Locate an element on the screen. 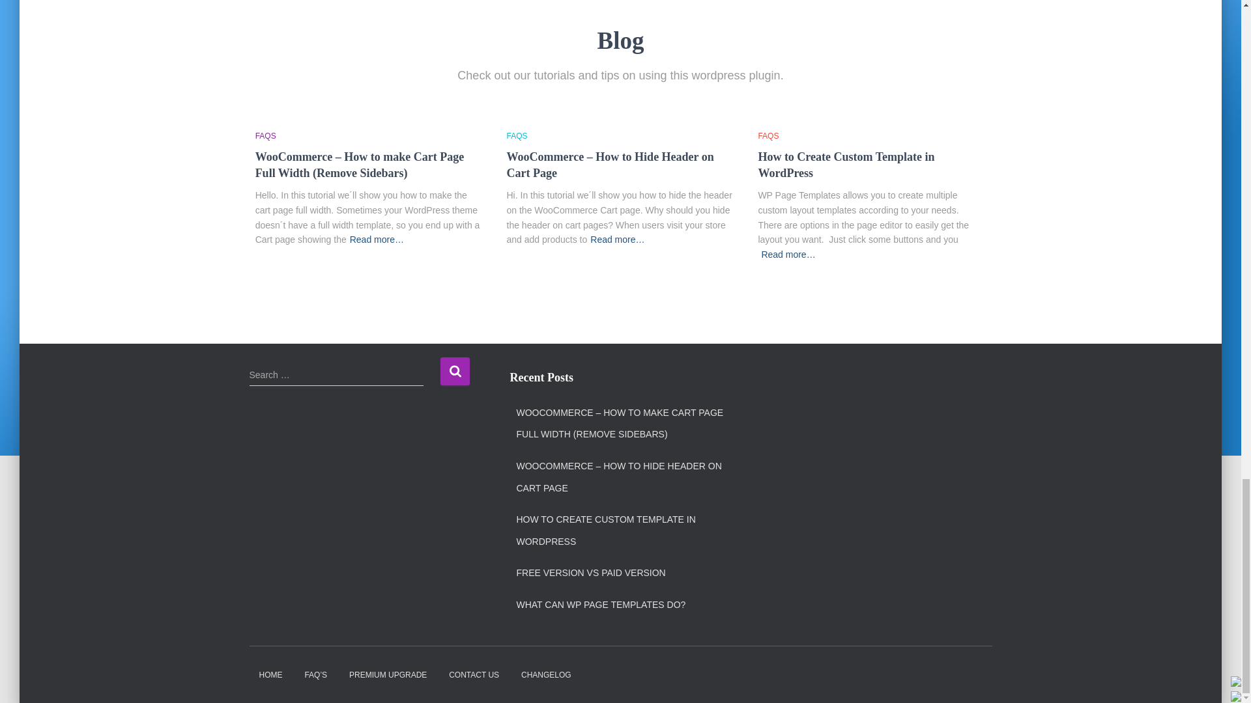 This screenshot has height=703, width=1251. HOME is located at coordinates (270, 675).